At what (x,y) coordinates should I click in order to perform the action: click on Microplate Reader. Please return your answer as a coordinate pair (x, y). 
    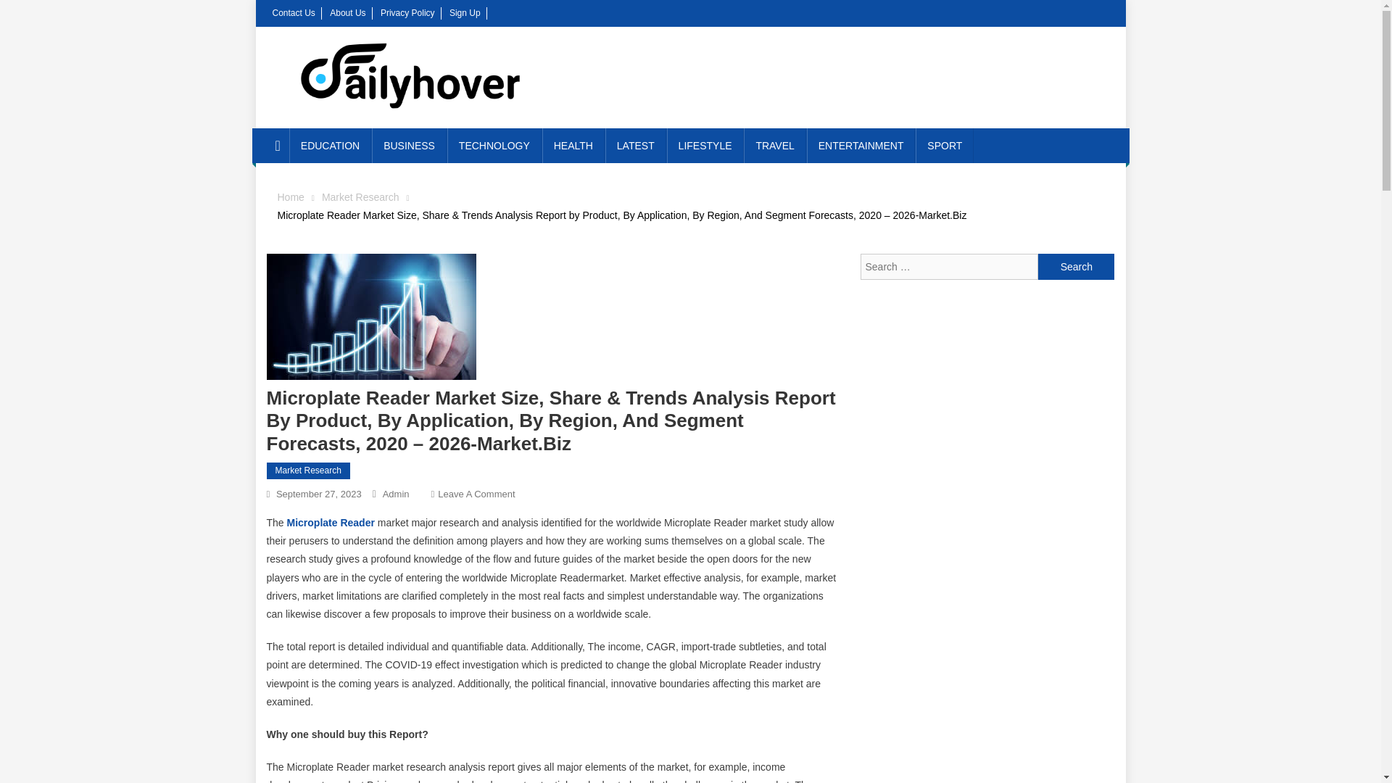
    Looking at the image, I should click on (331, 522).